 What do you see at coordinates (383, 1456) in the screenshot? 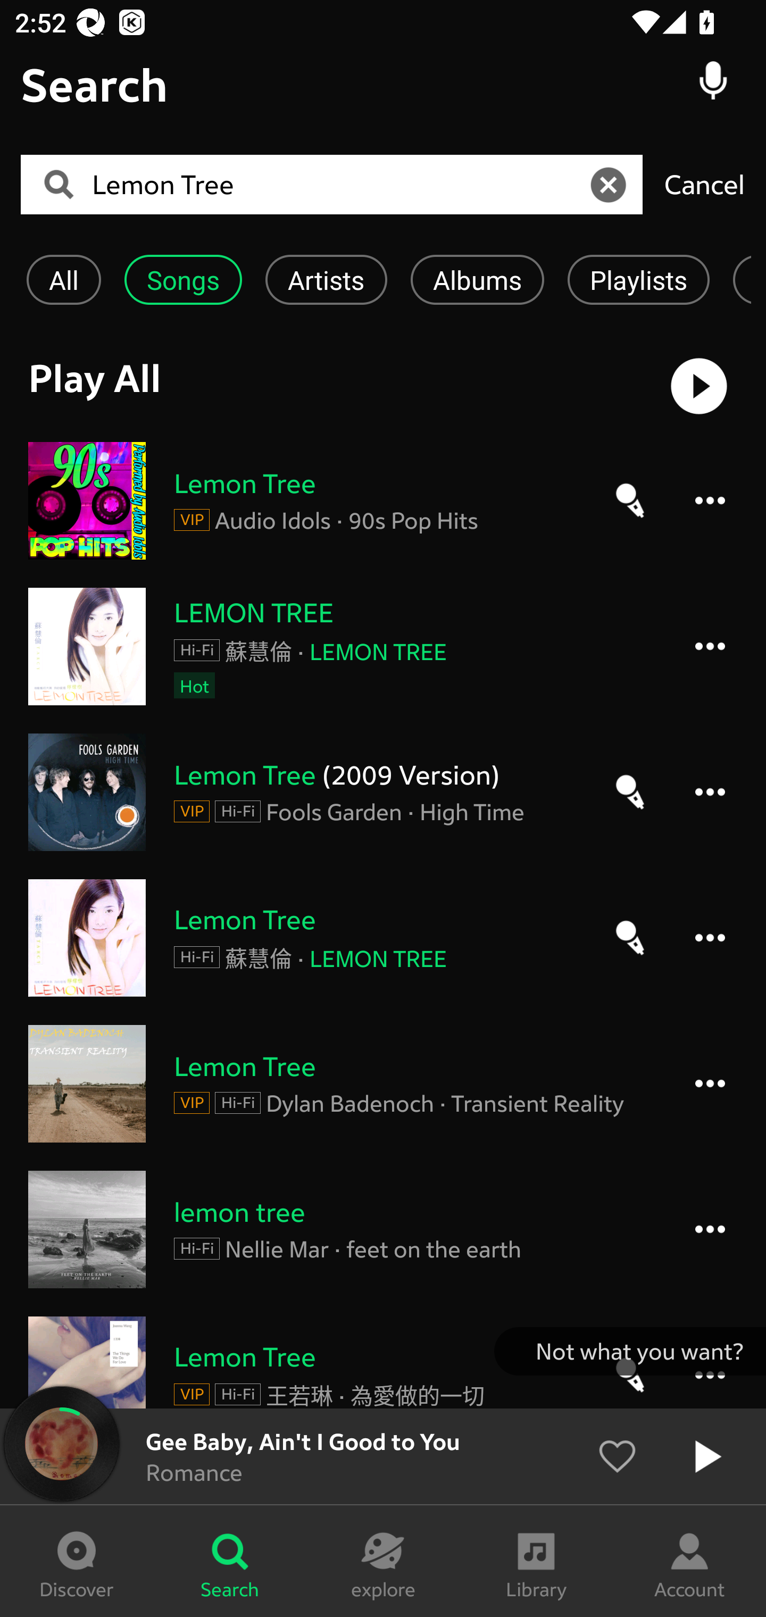
I see `Gee Baby, Ain't I Good to You Romance` at bounding box center [383, 1456].